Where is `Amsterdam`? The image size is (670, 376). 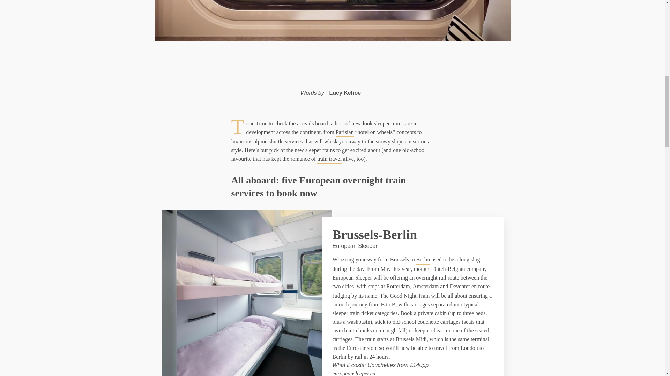 Amsterdam is located at coordinates (426, 287).